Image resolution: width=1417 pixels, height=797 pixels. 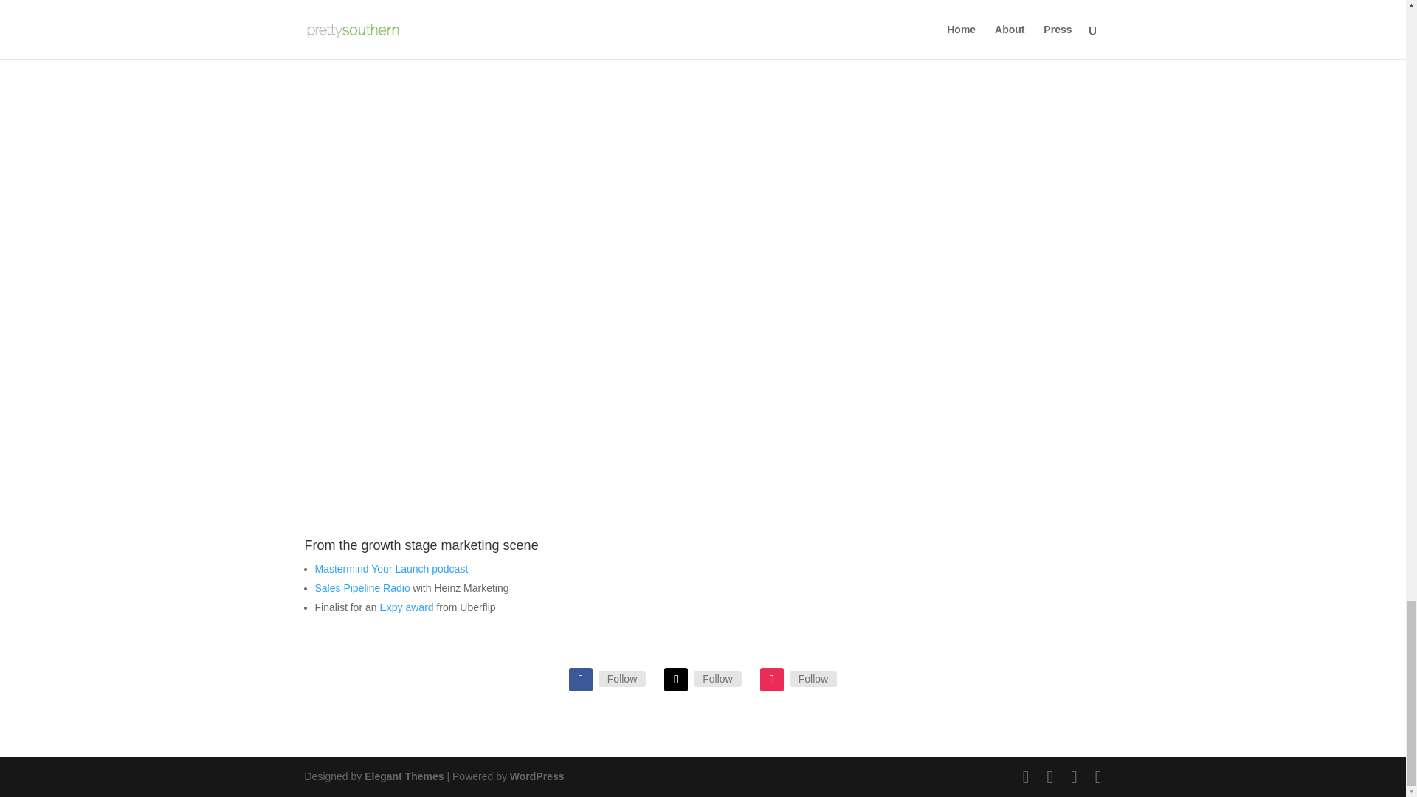 I want to click on Instagram, so click(x=813, y=679).